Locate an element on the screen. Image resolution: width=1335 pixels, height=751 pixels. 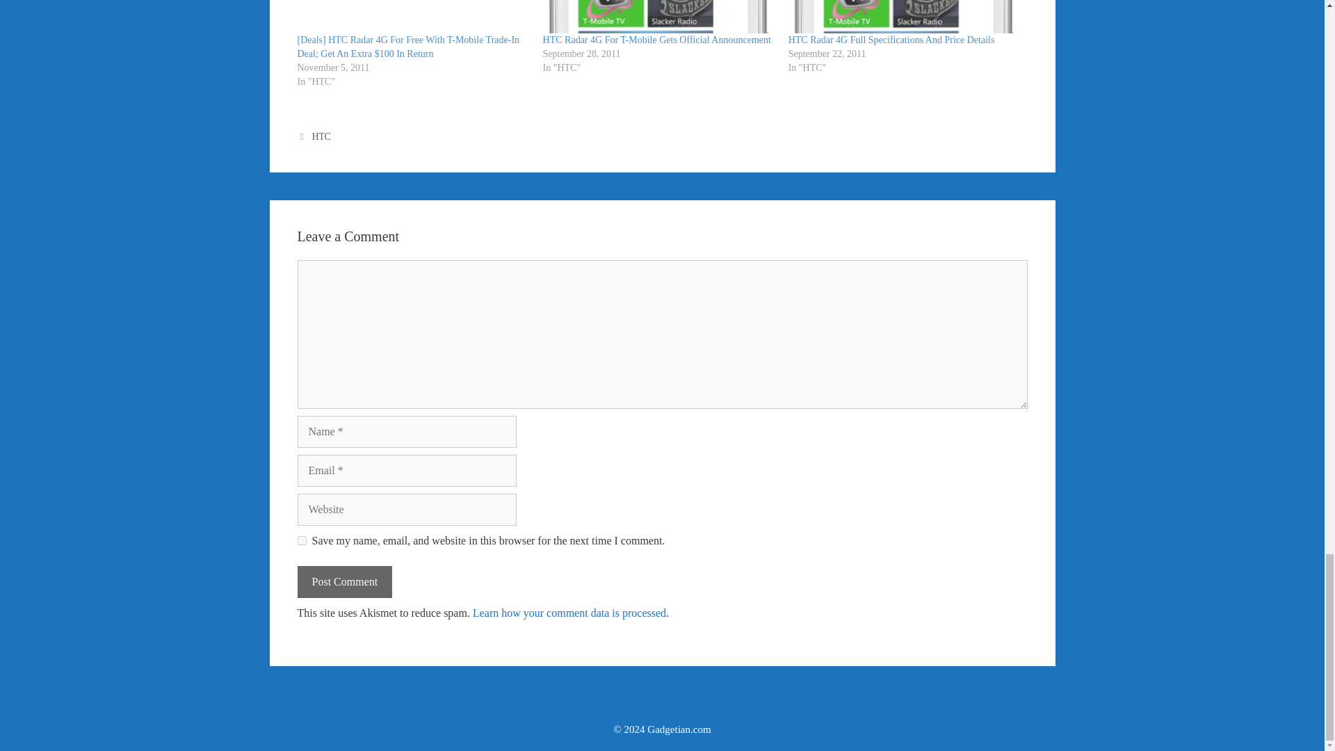
HTC Radar 4G For T-Mobile Gets Official Announcement is located at coordinates (657, 39).